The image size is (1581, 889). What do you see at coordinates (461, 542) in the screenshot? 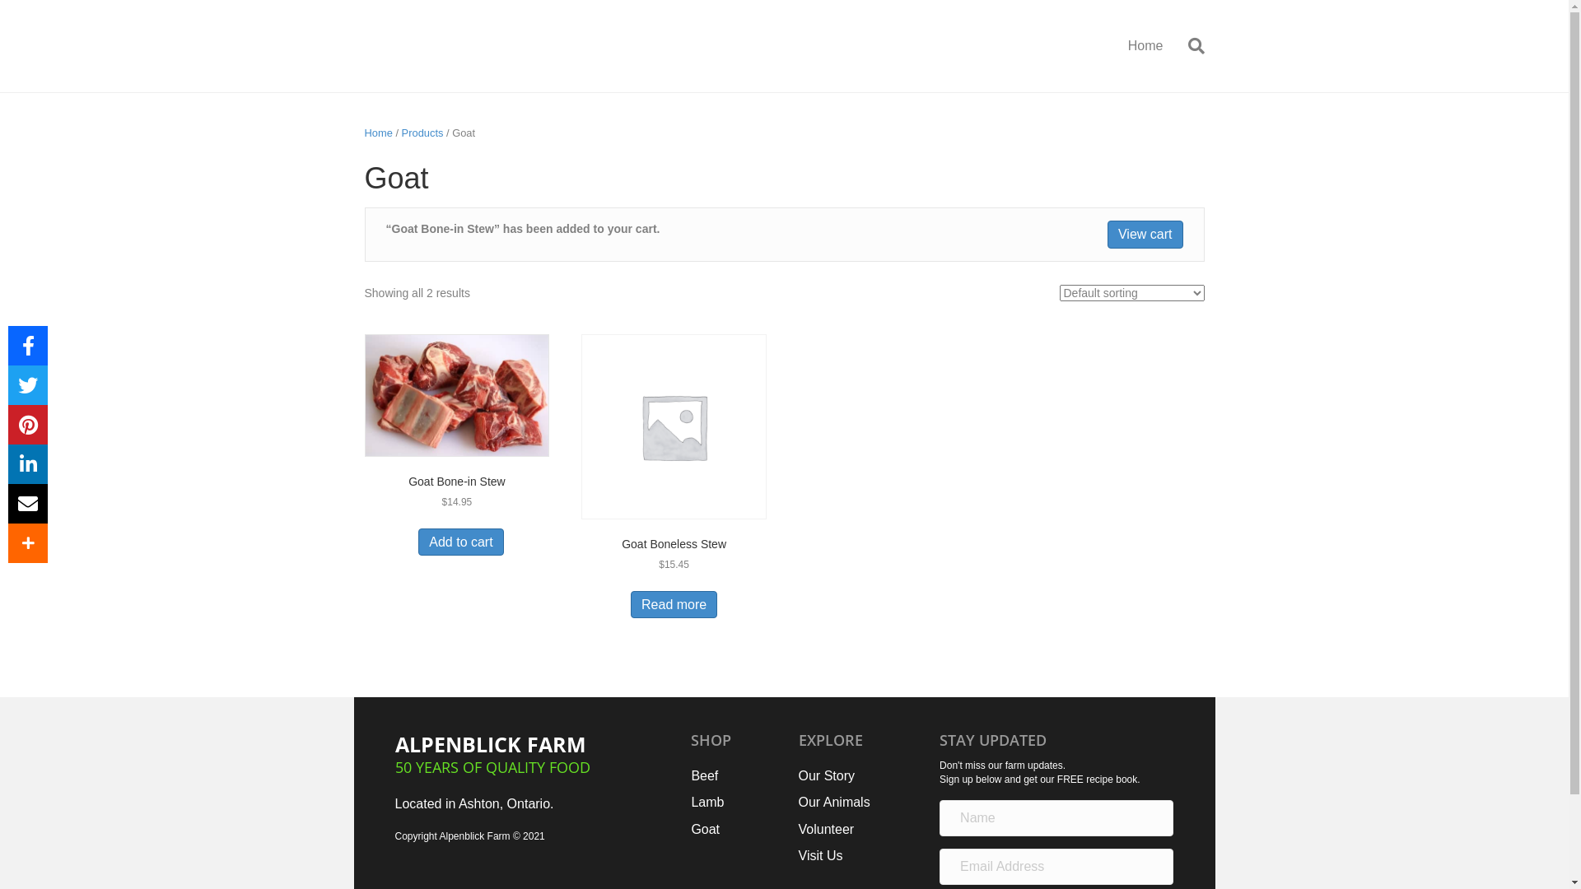
I see `Add to cart` at bounding box center [461, 542].